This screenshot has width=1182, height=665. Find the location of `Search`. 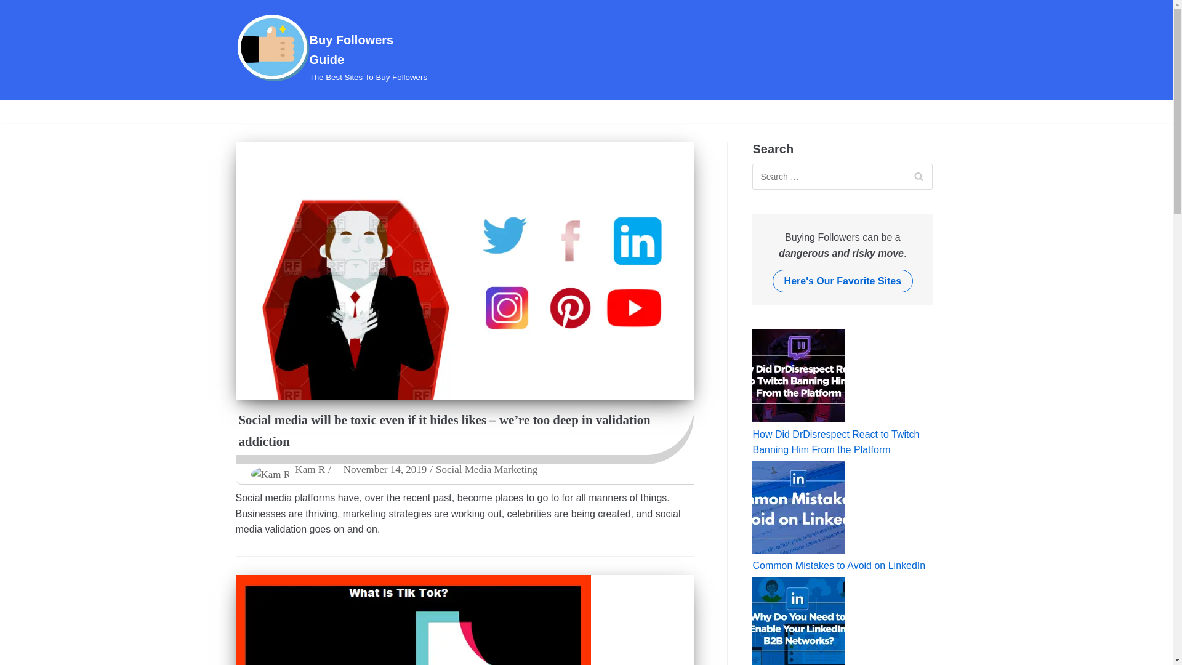

Search is located at coordinates (919, 176).